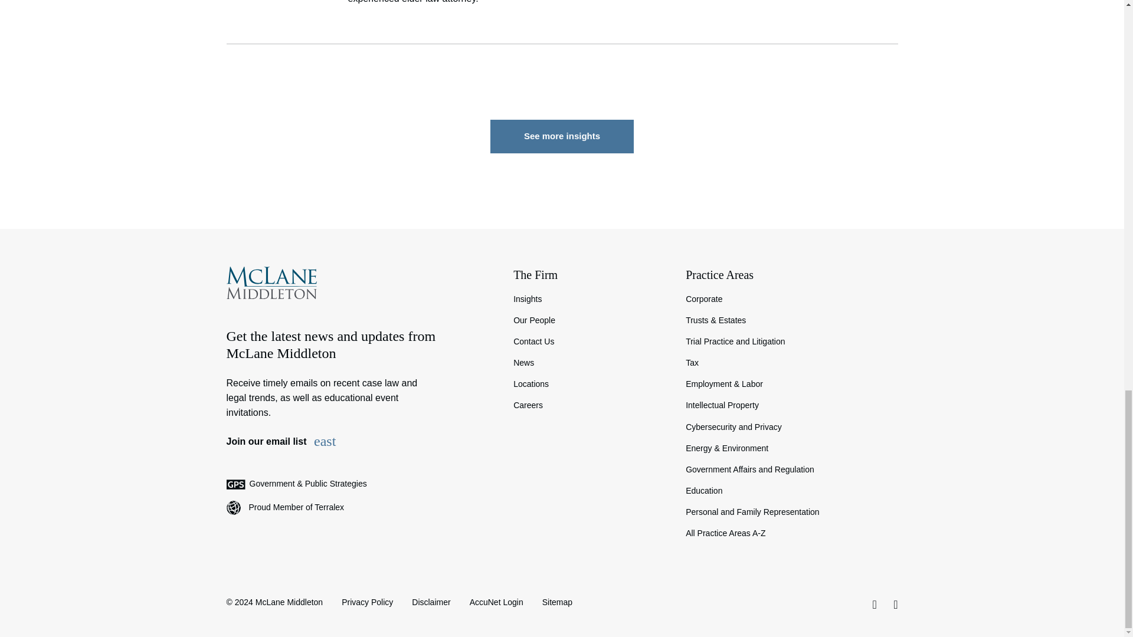 This screenshot has width=1133, height=637. What do you see at coordinates (590, 405) in the screenshot?
I see `Careers` at bounding box center [590, 405].